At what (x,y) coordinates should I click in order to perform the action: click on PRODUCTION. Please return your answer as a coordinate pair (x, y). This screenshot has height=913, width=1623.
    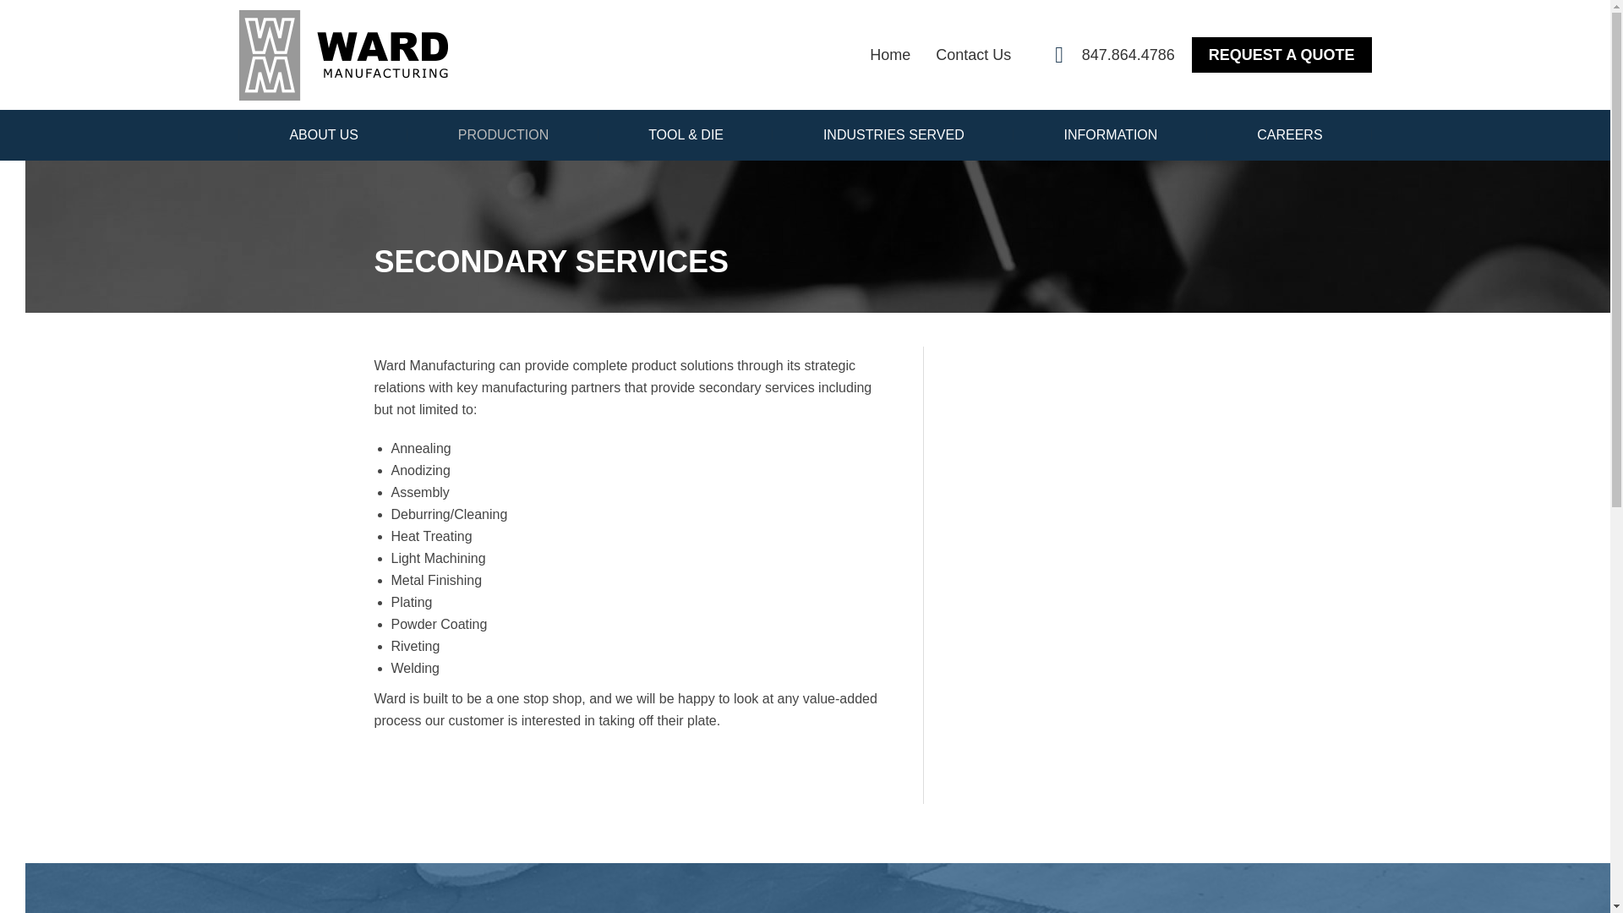
    Looking at the image, I should click on (502, 135).